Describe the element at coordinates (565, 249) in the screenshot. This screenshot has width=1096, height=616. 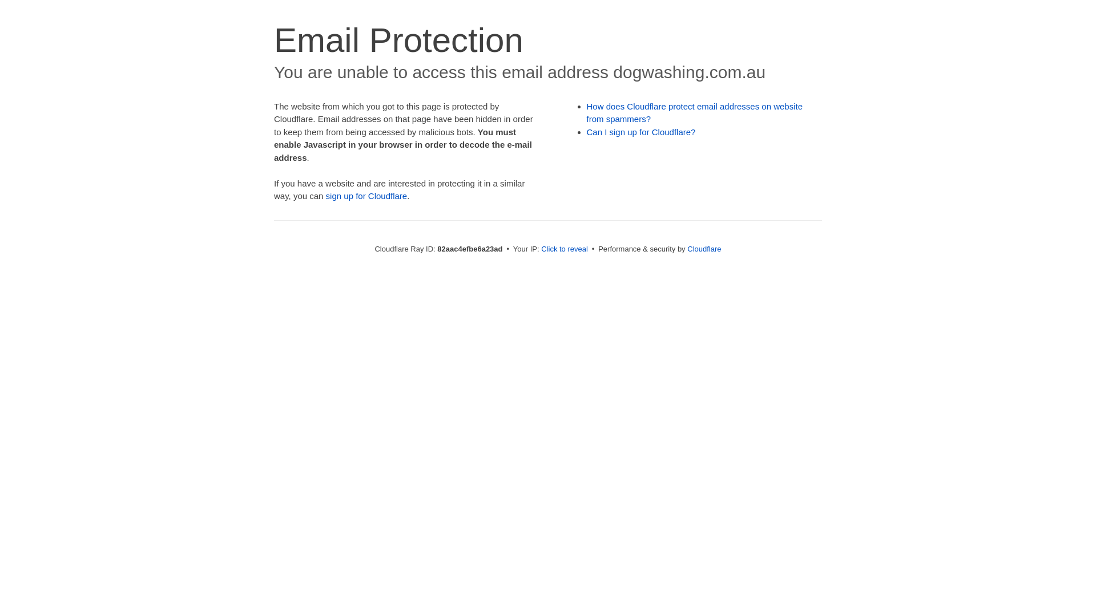
I see `Click to reveal` at that location.